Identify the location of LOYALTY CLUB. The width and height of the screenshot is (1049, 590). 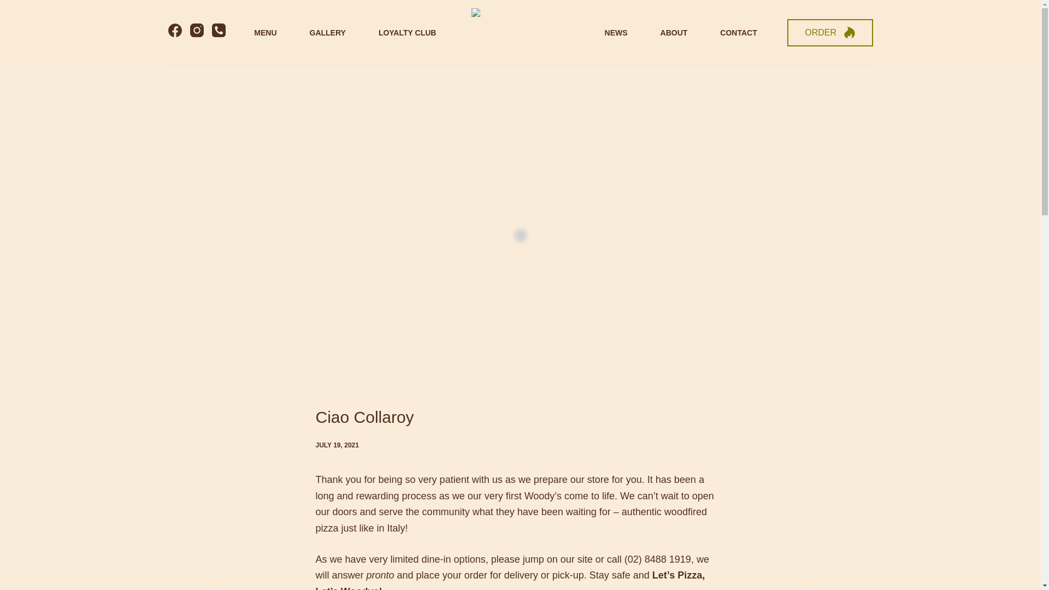
(408, 33).